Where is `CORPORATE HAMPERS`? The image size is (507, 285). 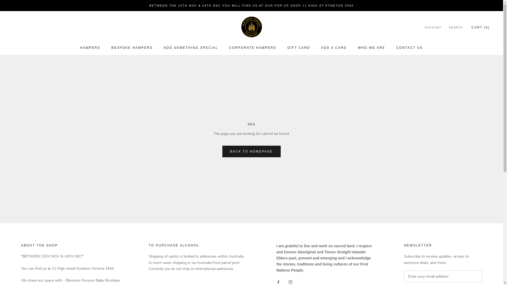
CORPORATE HAMPERS is located at coordinates (253, 48).